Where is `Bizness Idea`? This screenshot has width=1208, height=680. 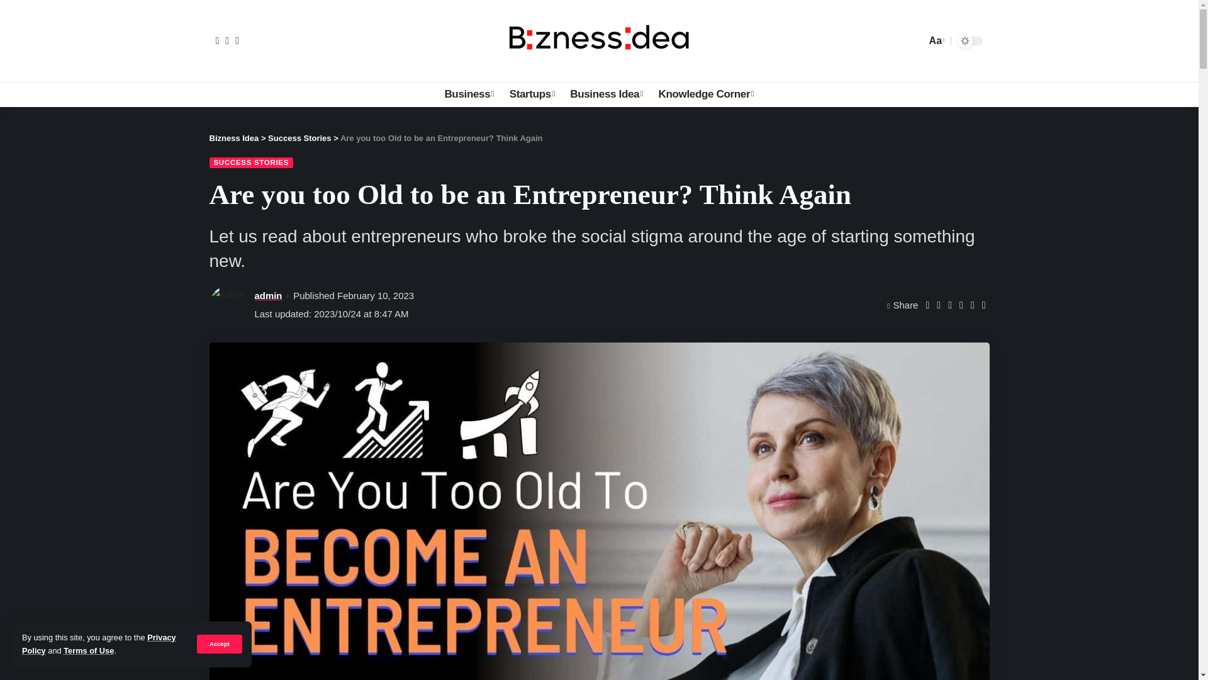 Bizness Idea is located at coordinates (599, 40).